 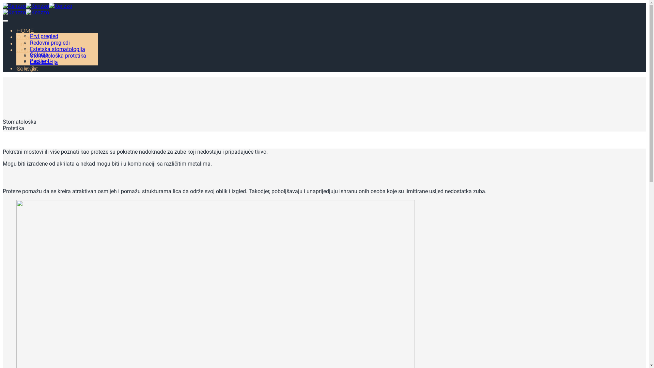 What do you see at coordinates (25, 31) in the screenshot?
I see `HOME` at bounding box center [25, 31].